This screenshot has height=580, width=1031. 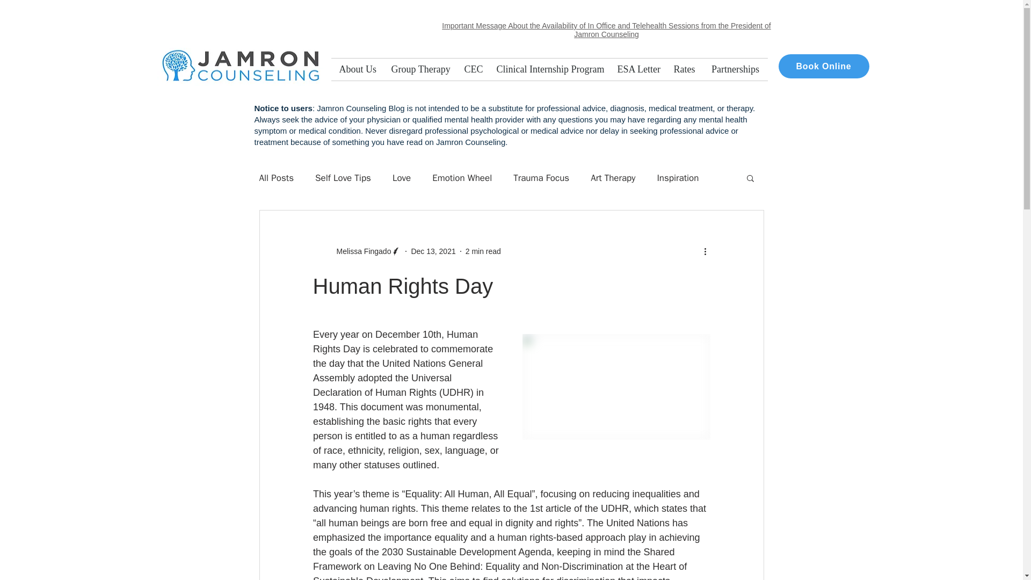 I want to click on 2 min read, so click(x=483, y=251).